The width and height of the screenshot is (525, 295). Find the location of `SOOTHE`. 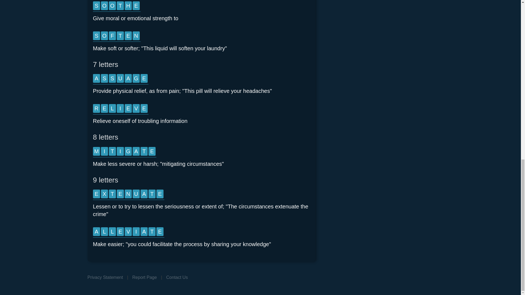

SOOTHE is located at coordinates (116, 7).